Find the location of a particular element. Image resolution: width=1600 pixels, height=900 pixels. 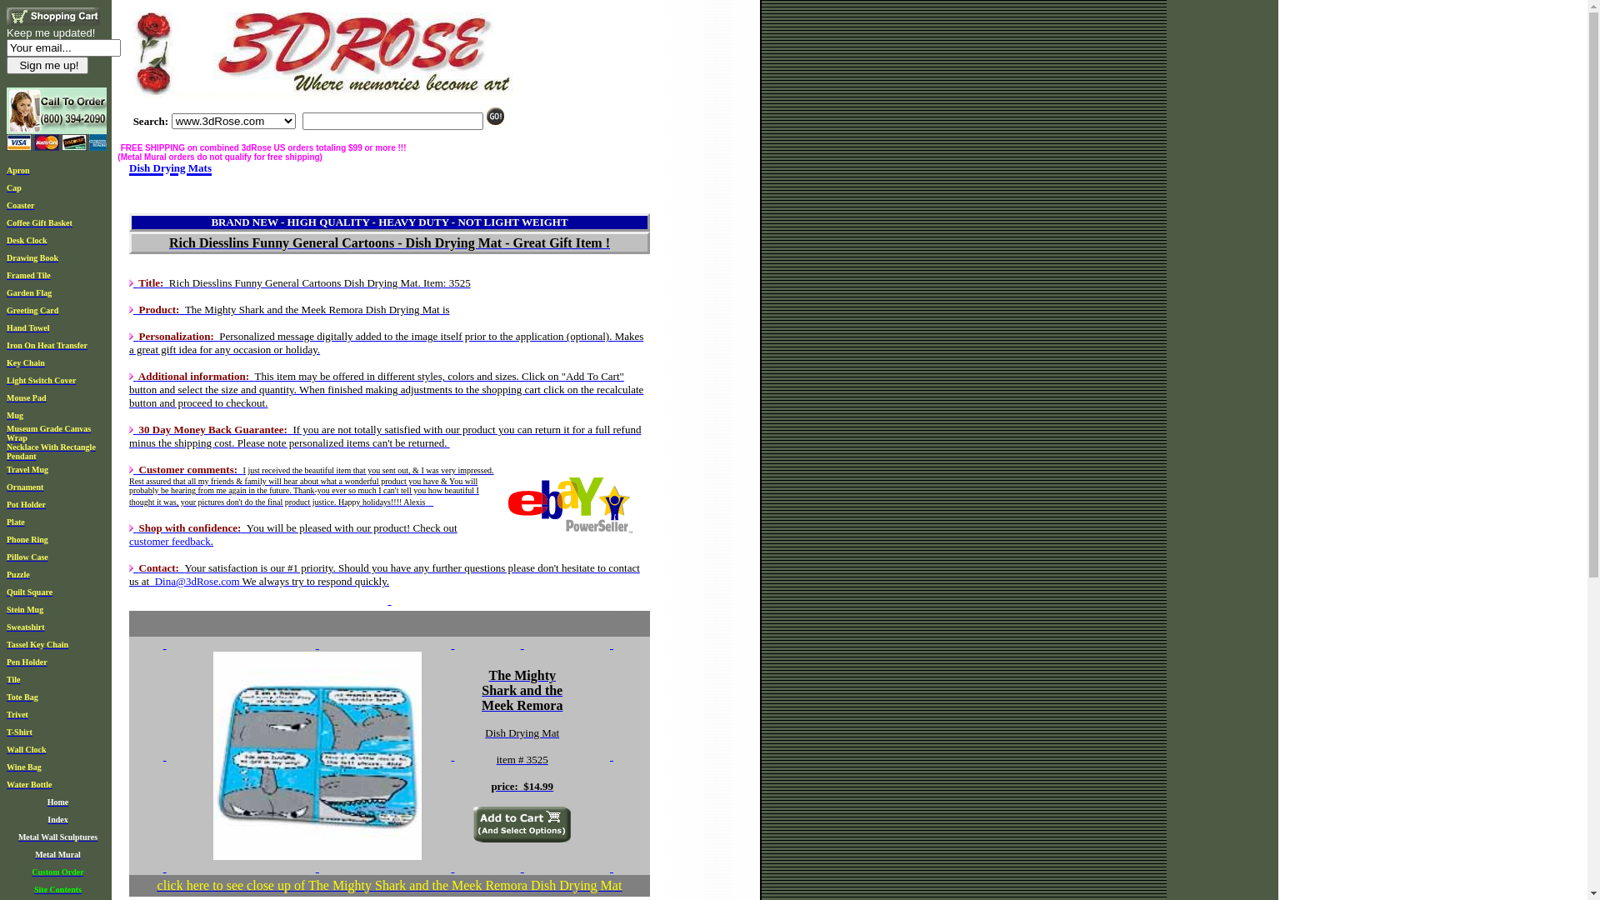

customer feedback is located at coordinates (170, 542).